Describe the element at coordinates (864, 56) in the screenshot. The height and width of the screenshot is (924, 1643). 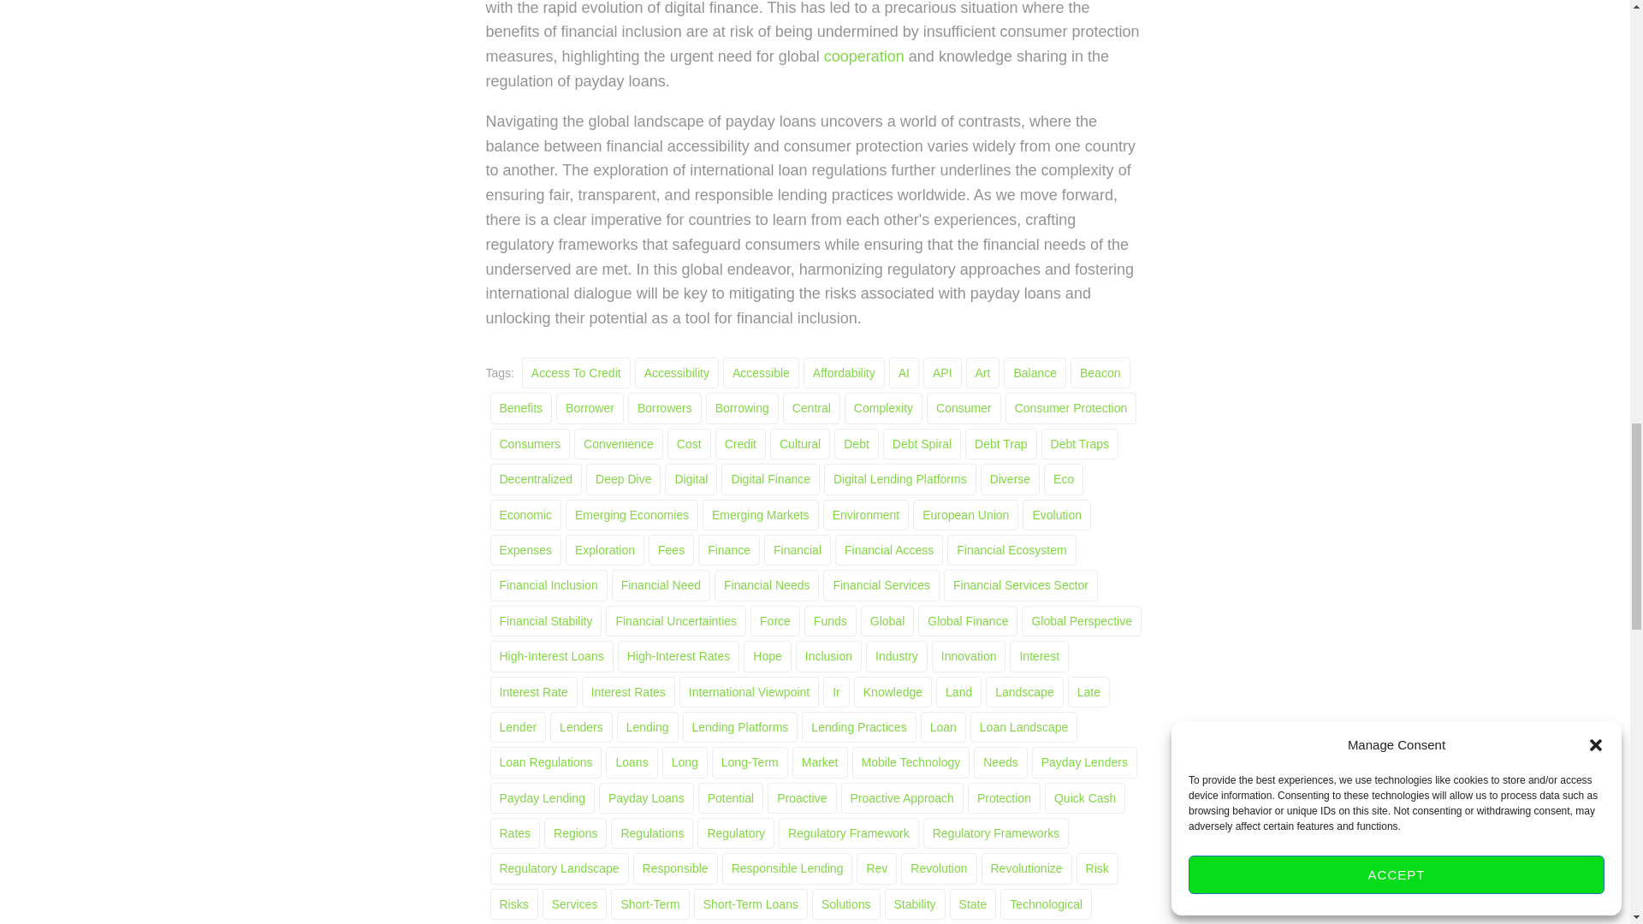
I see `Posts tagged with cooperation` at that location.